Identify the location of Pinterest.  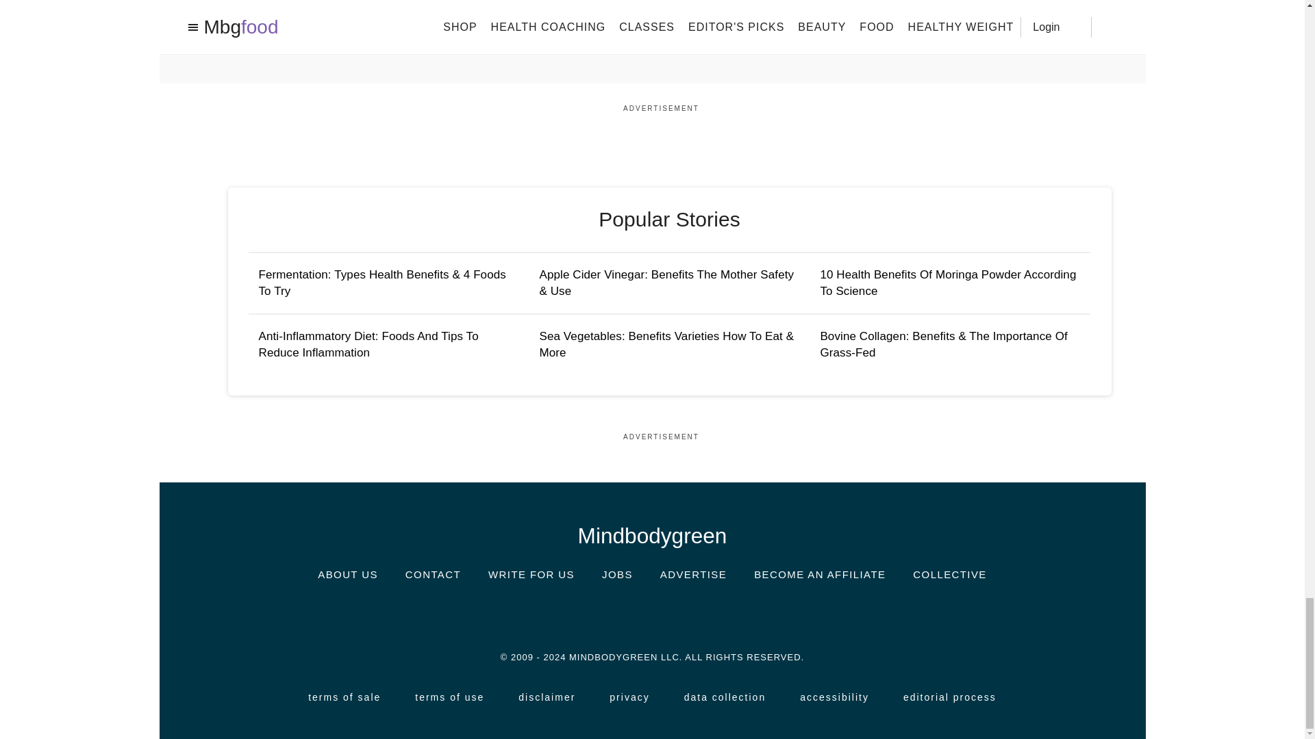
(693, 614).